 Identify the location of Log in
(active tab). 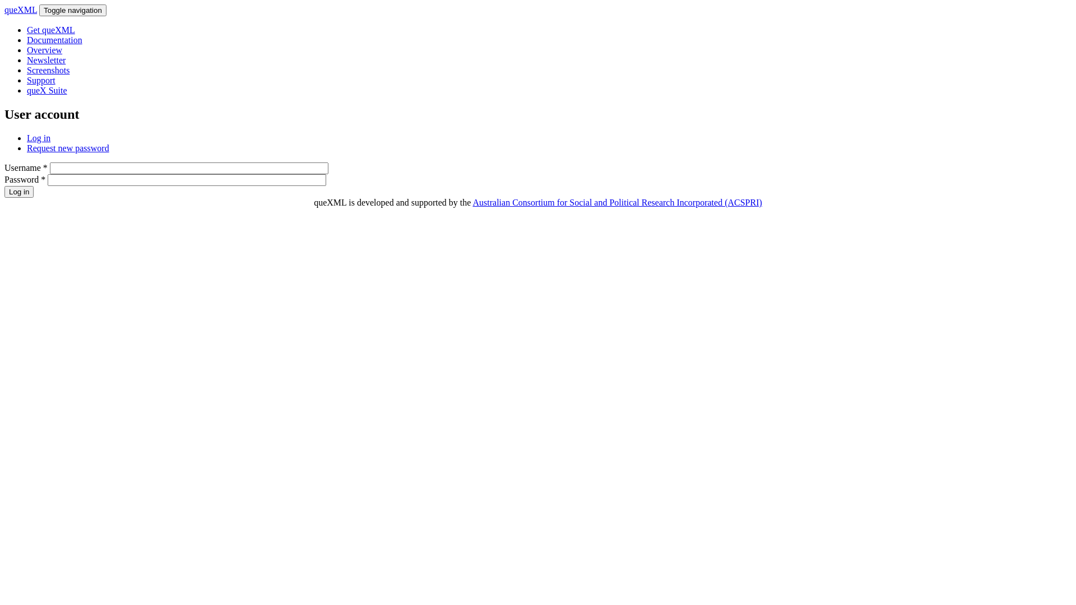
(39, 138).